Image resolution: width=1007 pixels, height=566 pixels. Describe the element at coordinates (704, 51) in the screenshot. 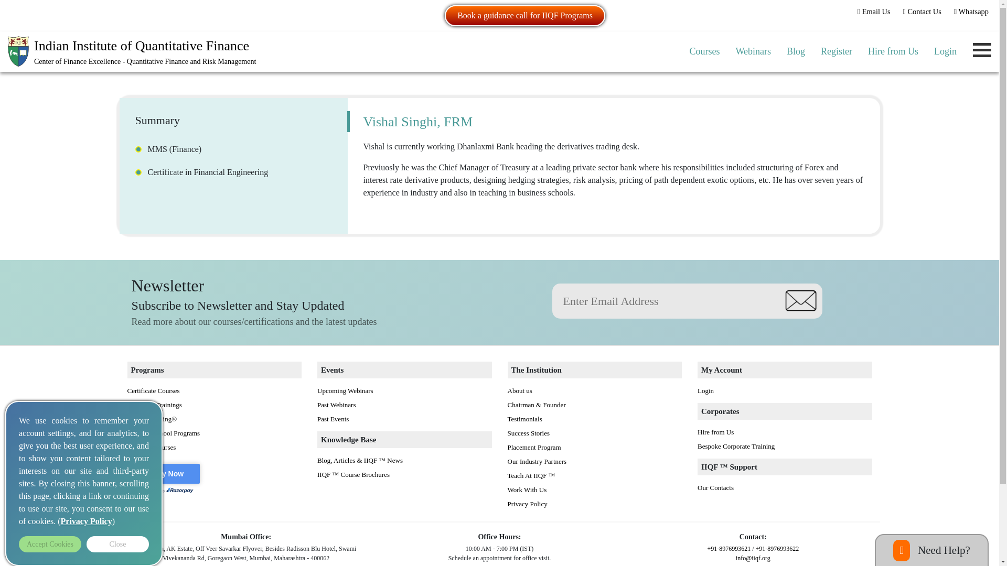

I see `Courses` at that location.